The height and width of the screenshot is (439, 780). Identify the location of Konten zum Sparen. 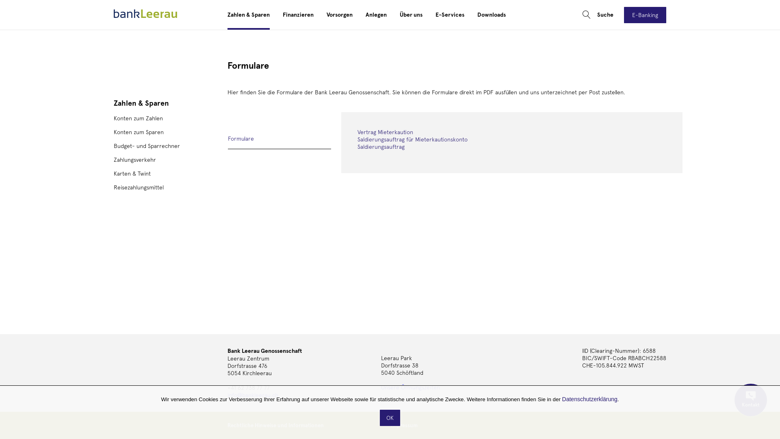
(139, 132).